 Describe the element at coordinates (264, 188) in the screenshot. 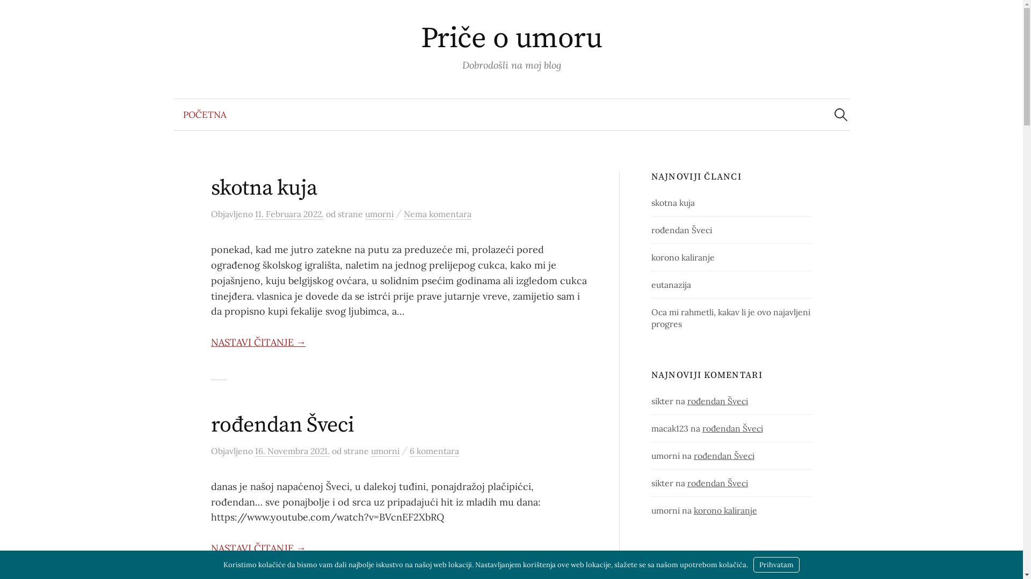

I see `skotna kuja` at that location.